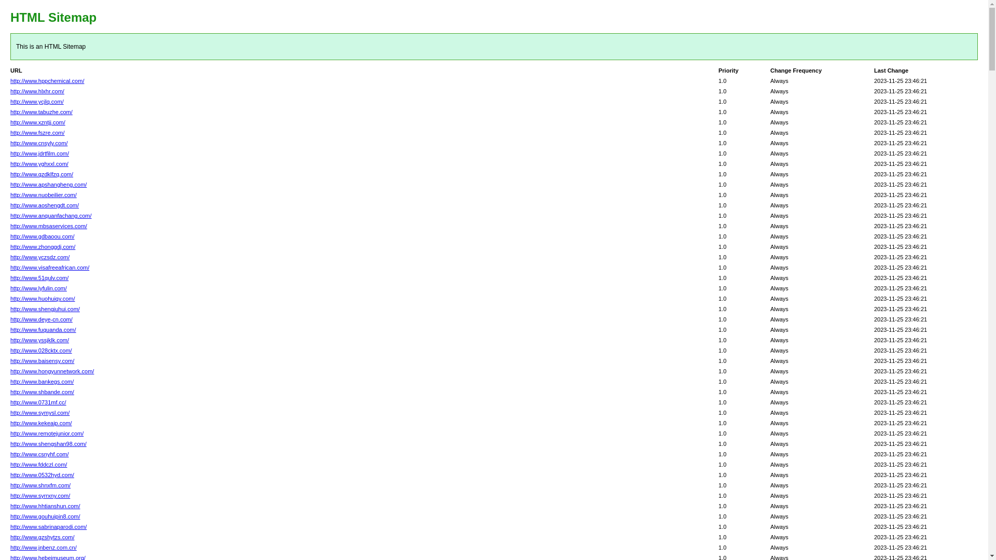 The image size is (996, 560). Describe the element at coordinates (49, 226) in the screenshot. I see `http://www.mbsaservices.com/` at that location.